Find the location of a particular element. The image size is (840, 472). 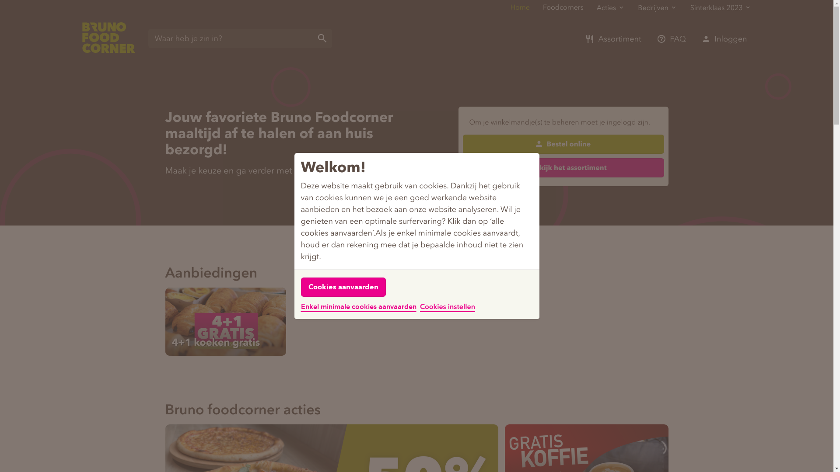

Cookies aanvaarden is located at coordinates (343, 287).